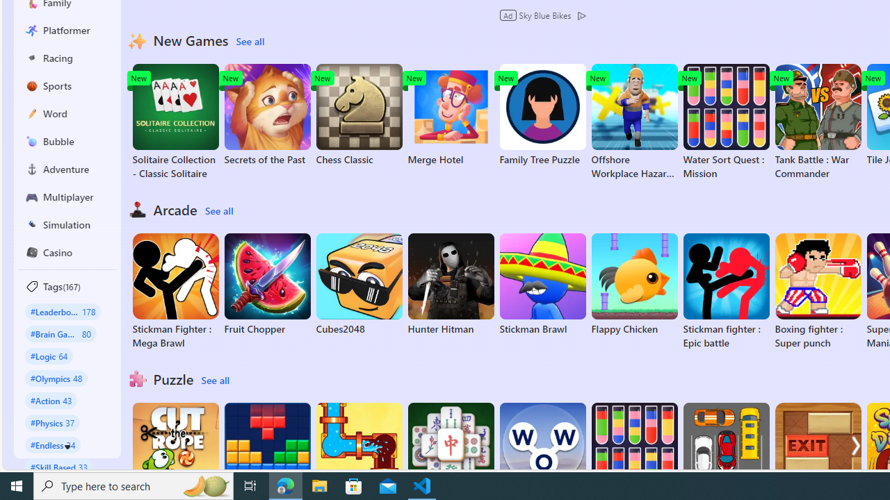  I want to click on #Physics 37, so click(53, 422).